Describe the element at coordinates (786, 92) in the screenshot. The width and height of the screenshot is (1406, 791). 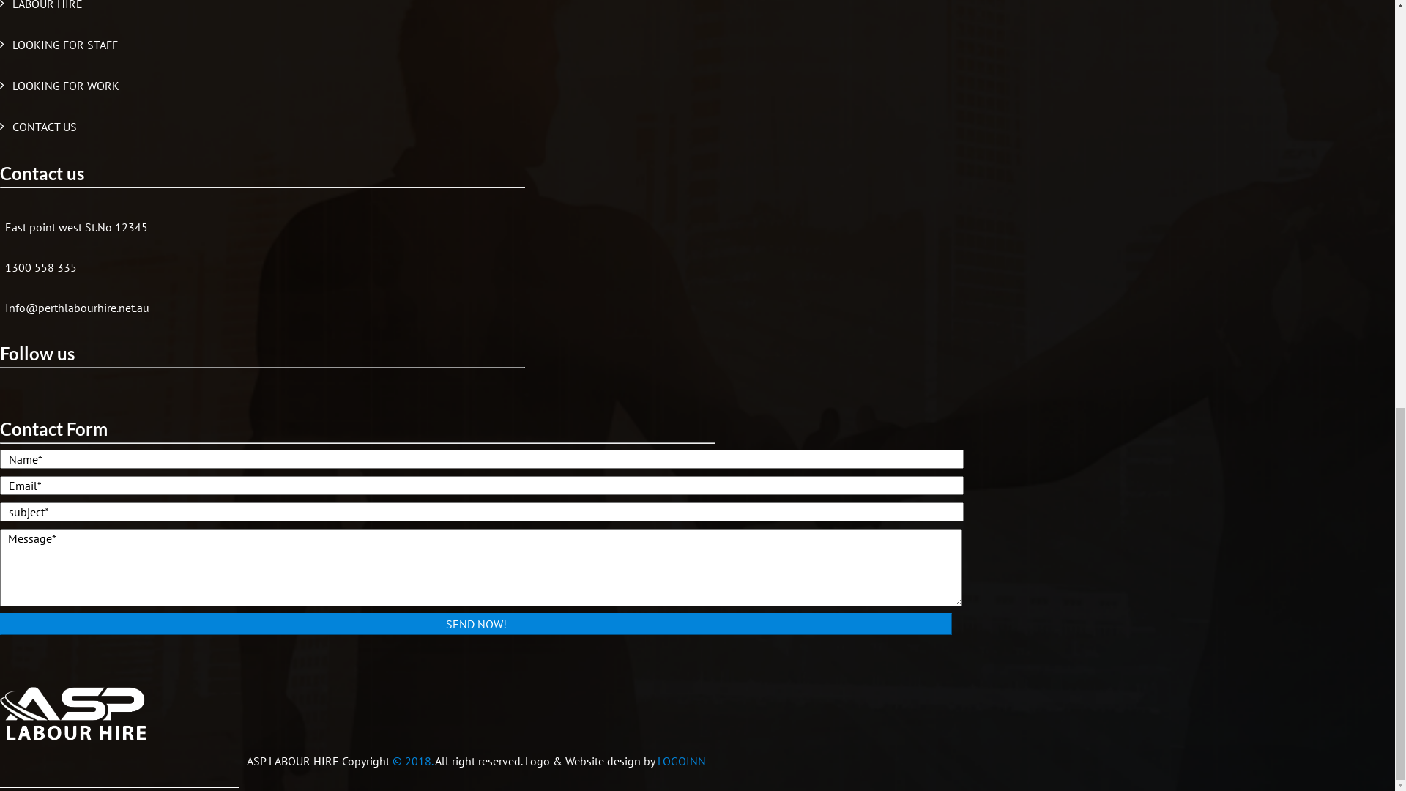
I see `LOOKING FOR WORK` at that location.